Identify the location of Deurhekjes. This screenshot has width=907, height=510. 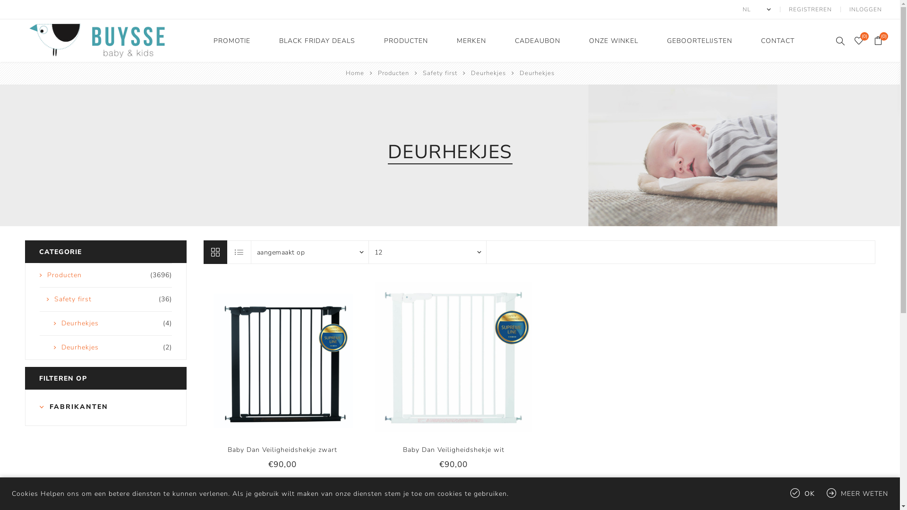
(488, 73).